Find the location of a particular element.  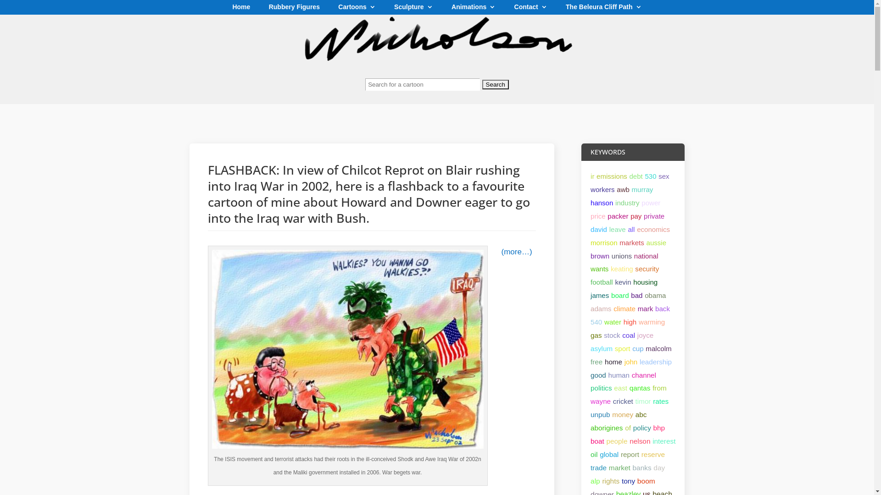

murray is located at coordinates (642, 190).